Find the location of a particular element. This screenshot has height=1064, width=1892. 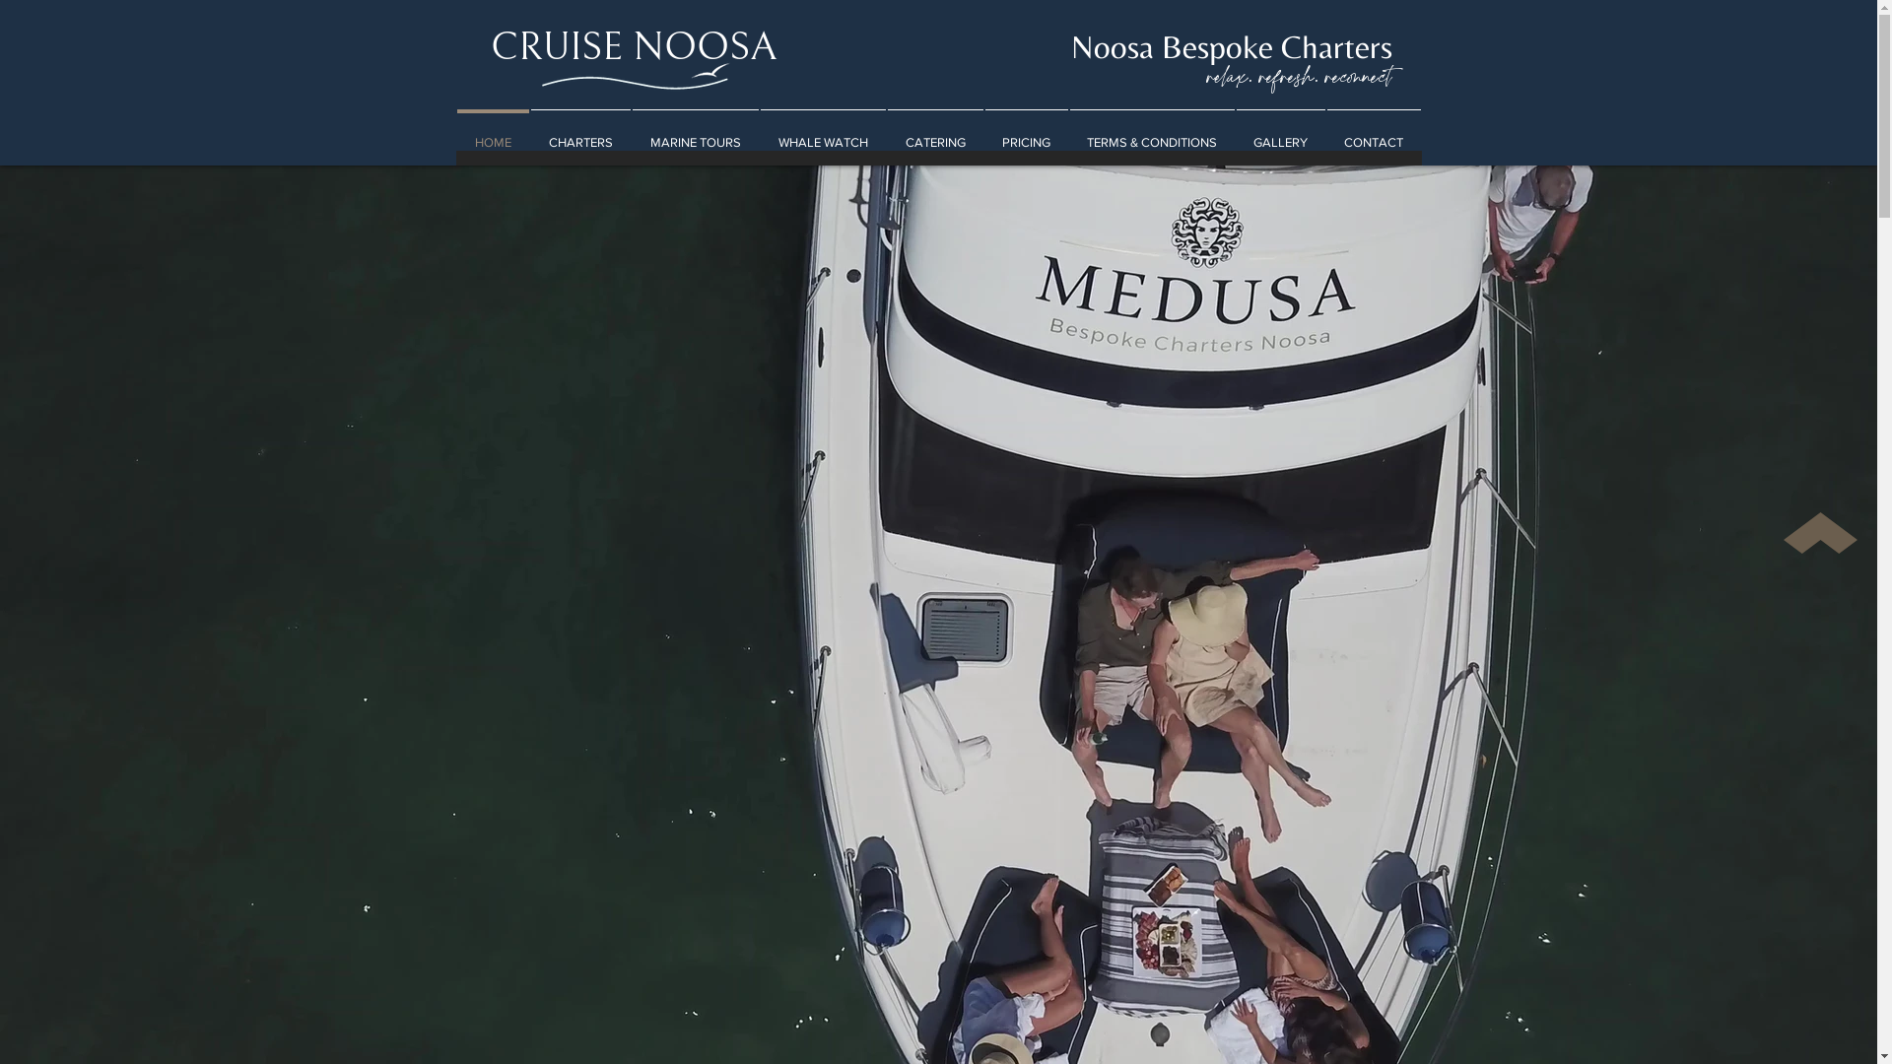

GALLERY is located at coordinates (1281, 134).